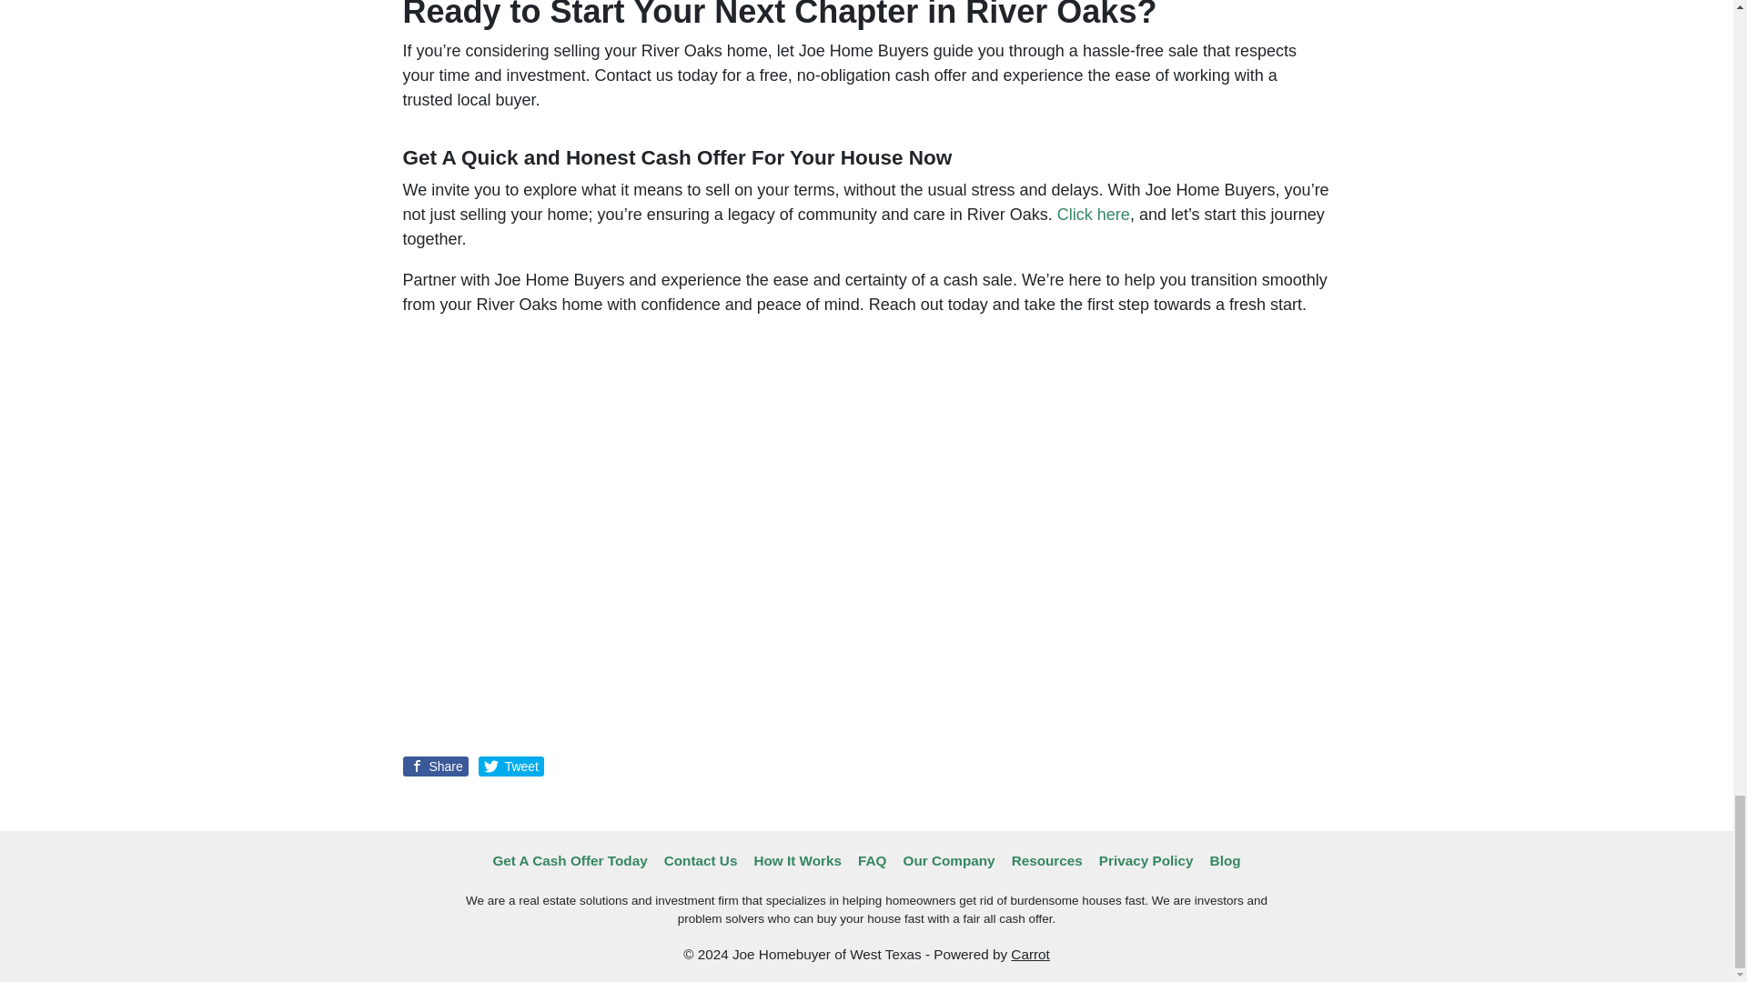 The image size is (1747, 982). I want to click on Carrot, so click(1030, 955).